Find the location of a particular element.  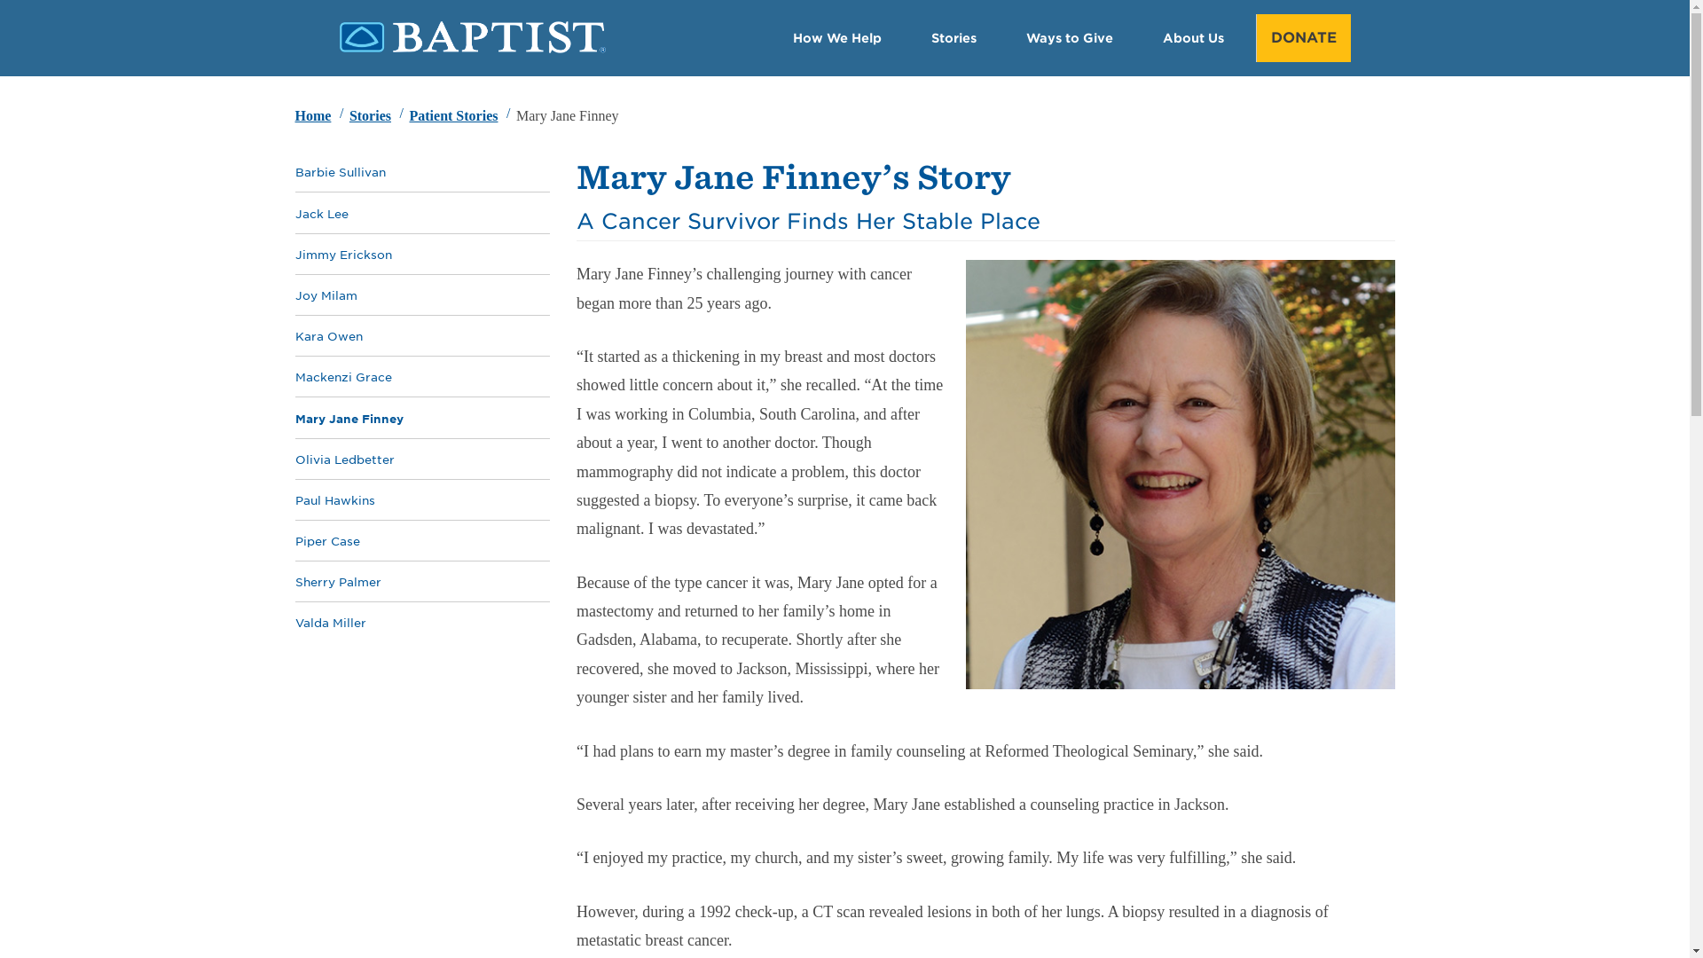

Image 1 is located at coordinates (472, 49).